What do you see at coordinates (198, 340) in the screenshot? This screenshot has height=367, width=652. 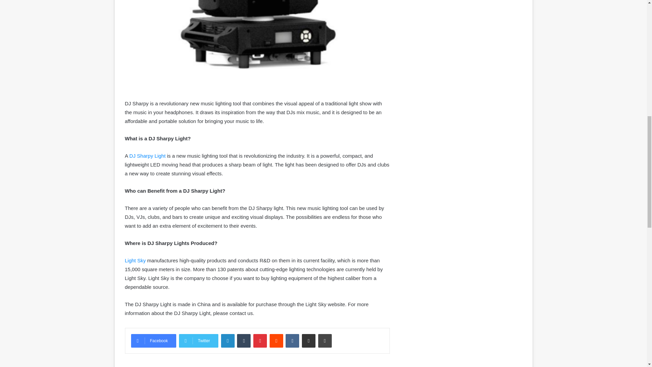 I see `Twitter` at bounding box center [198, 340].